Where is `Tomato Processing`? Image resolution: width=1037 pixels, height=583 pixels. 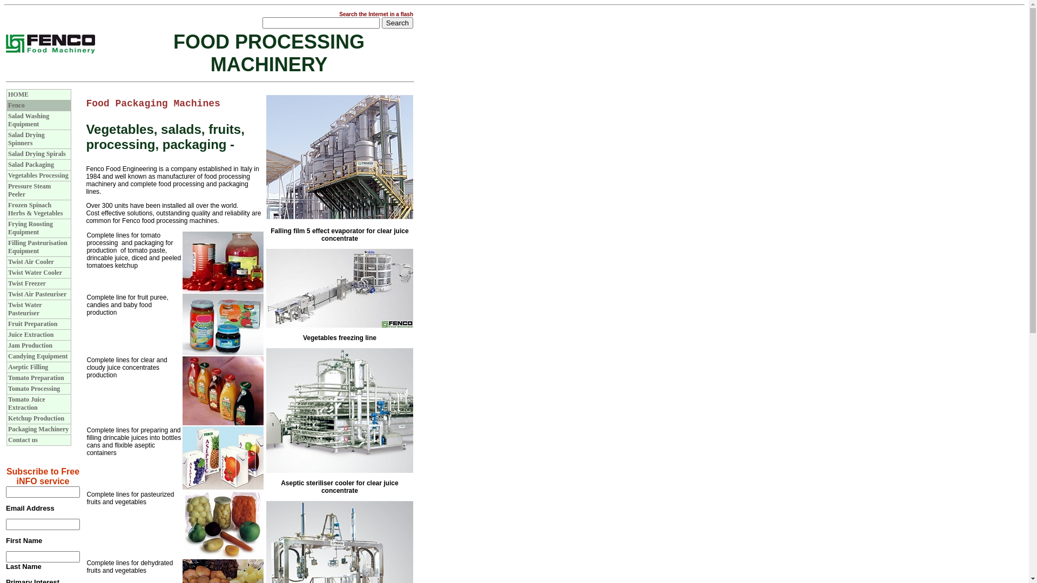 Tomato Processing is located at coordinates (34, 389).